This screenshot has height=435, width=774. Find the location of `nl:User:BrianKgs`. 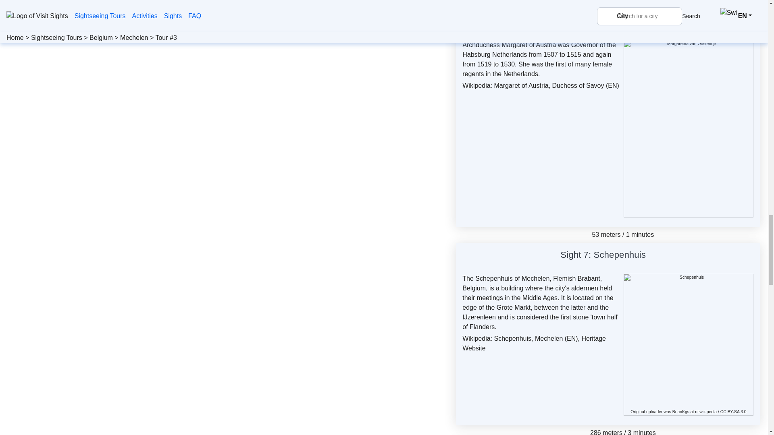

nl:User:BrianKgs is located at coordinates (681, 412).